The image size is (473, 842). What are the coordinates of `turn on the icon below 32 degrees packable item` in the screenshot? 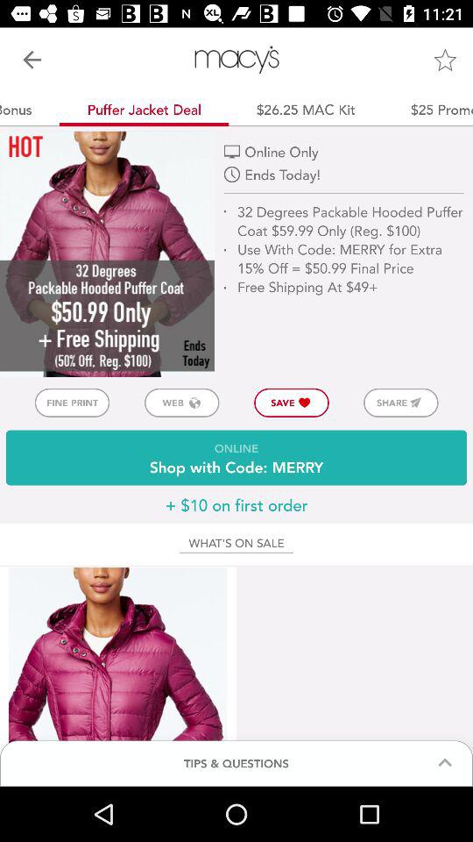 It's located at (401, 402).